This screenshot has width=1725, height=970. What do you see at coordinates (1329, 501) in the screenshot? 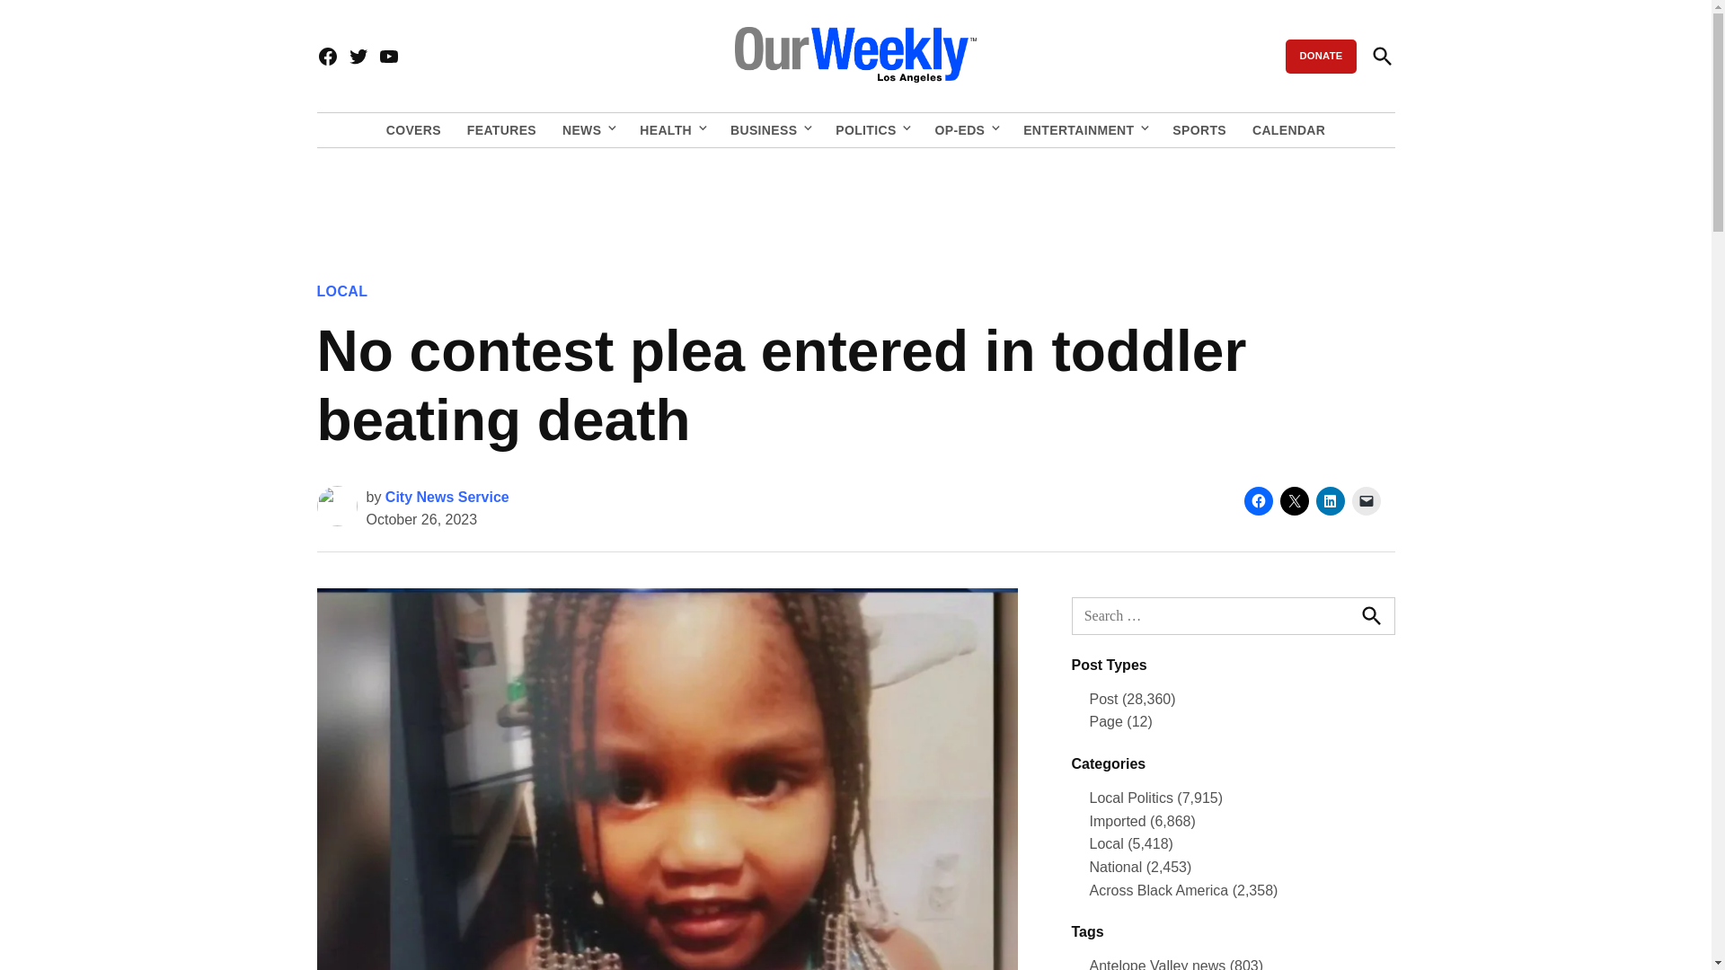
I see `Click to share on LinkedIn` at bounding box center [1329, 501].